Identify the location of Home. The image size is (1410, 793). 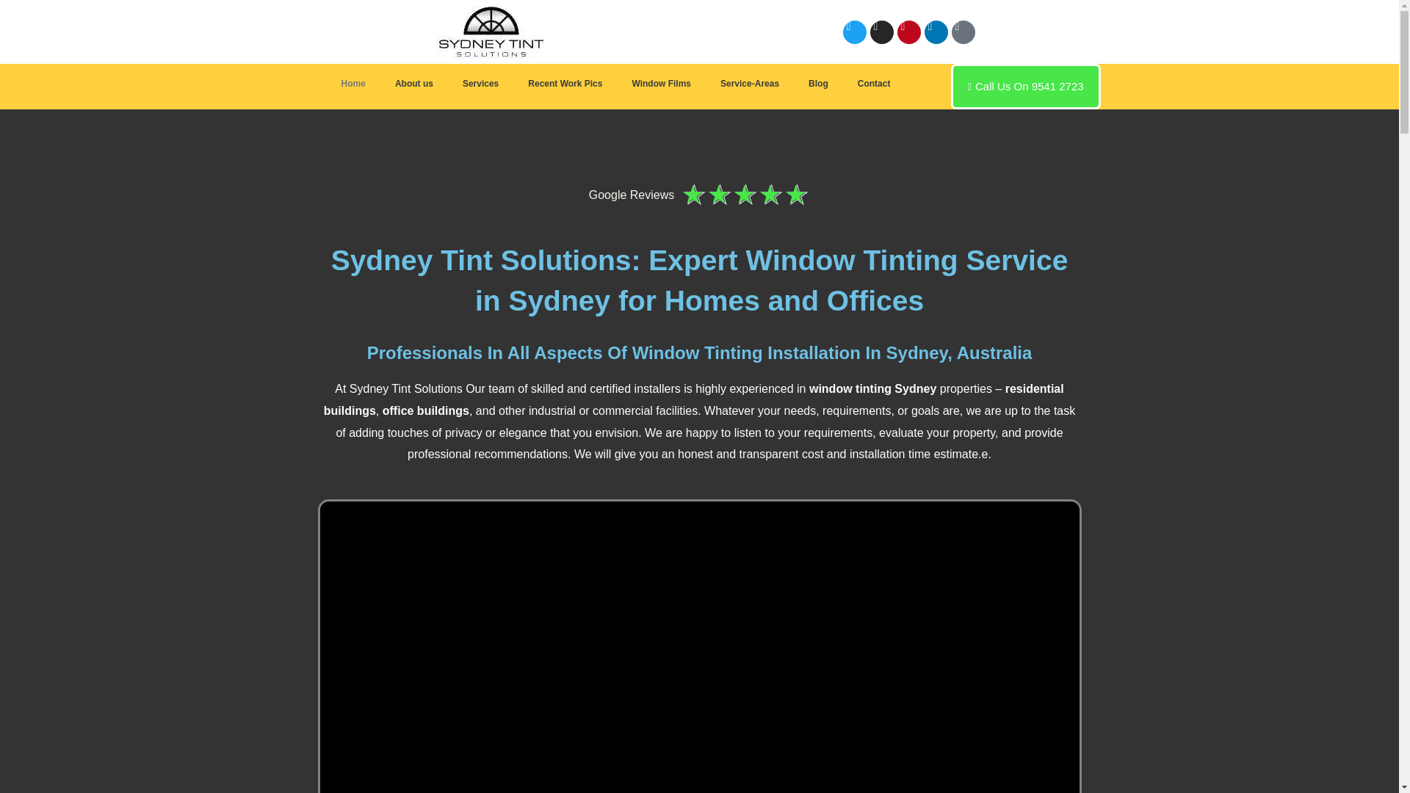
(354, 84).